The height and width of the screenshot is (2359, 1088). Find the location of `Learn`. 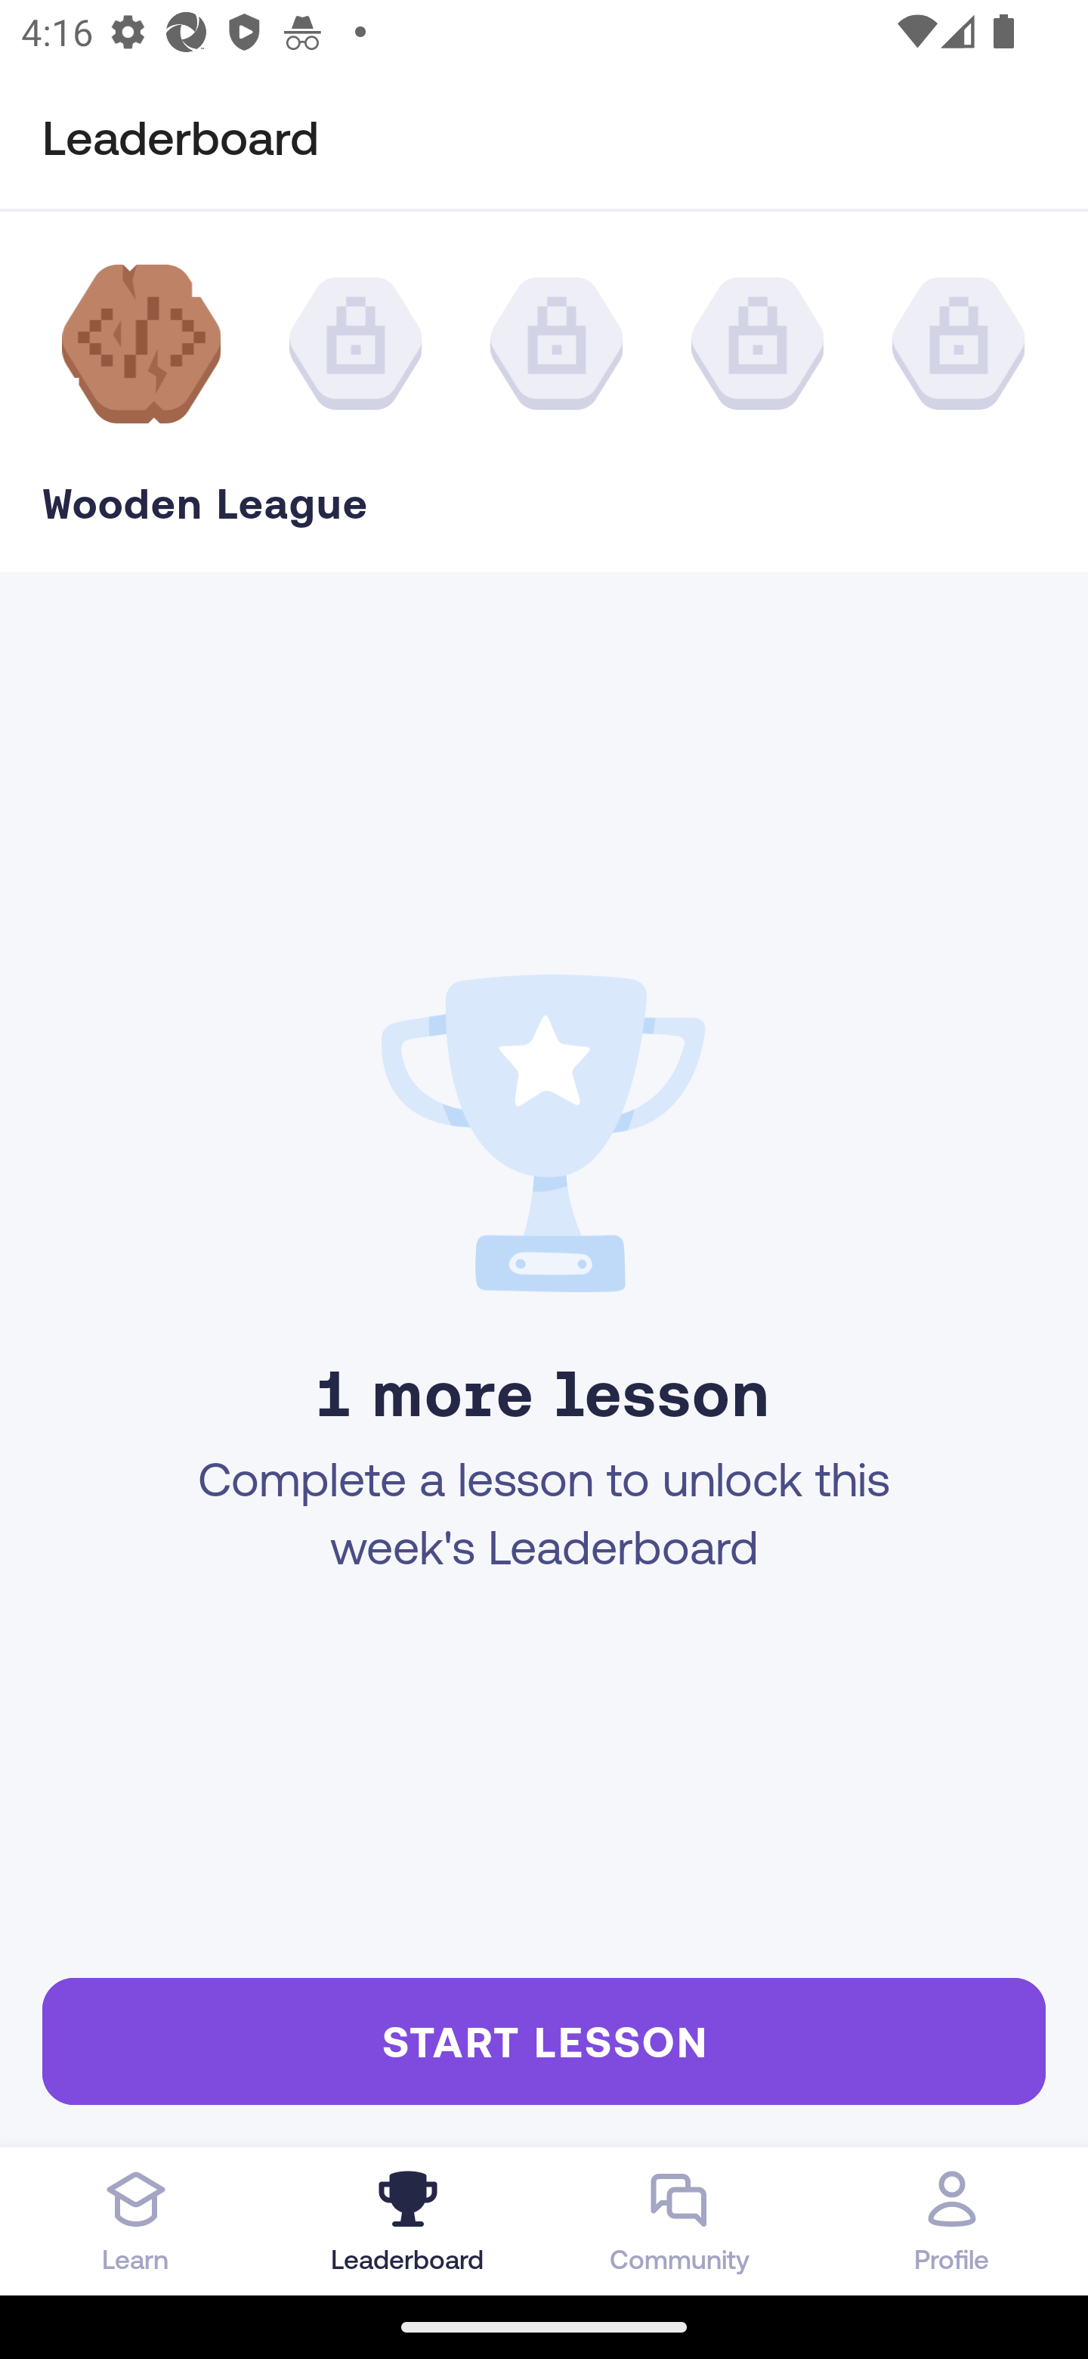

Learn is located at coordinates (136, 2221).